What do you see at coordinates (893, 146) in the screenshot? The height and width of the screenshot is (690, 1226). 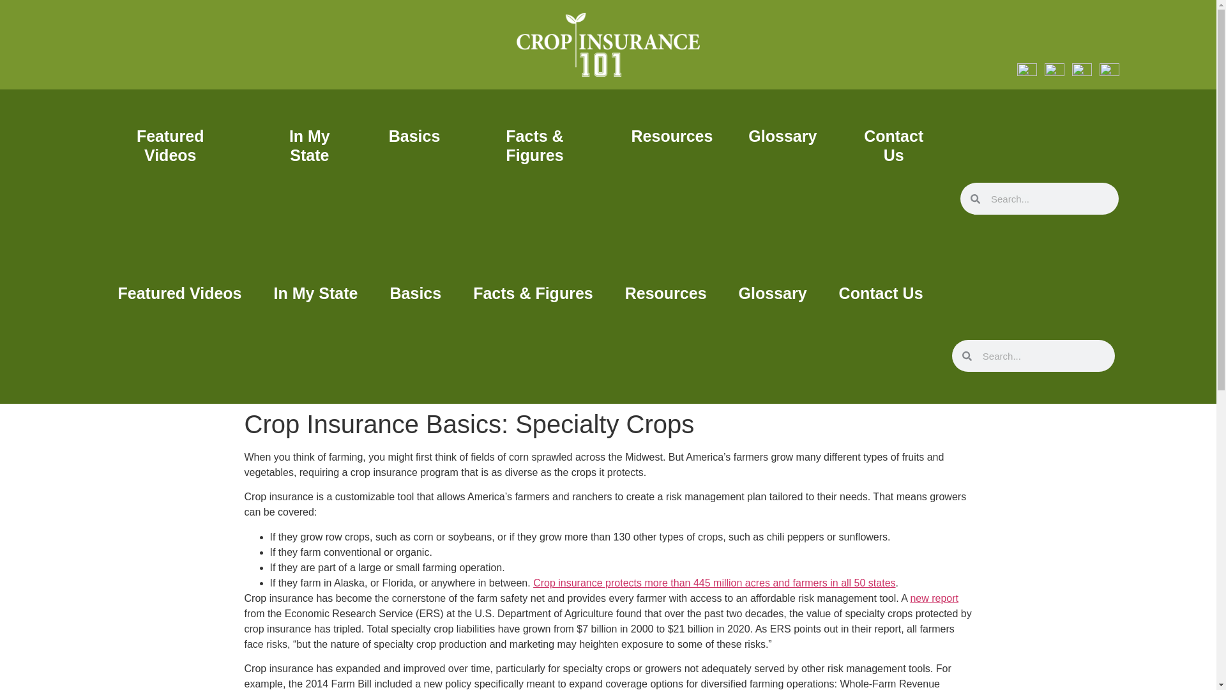 I see `Contact Us` at bounding box center [893, 146].